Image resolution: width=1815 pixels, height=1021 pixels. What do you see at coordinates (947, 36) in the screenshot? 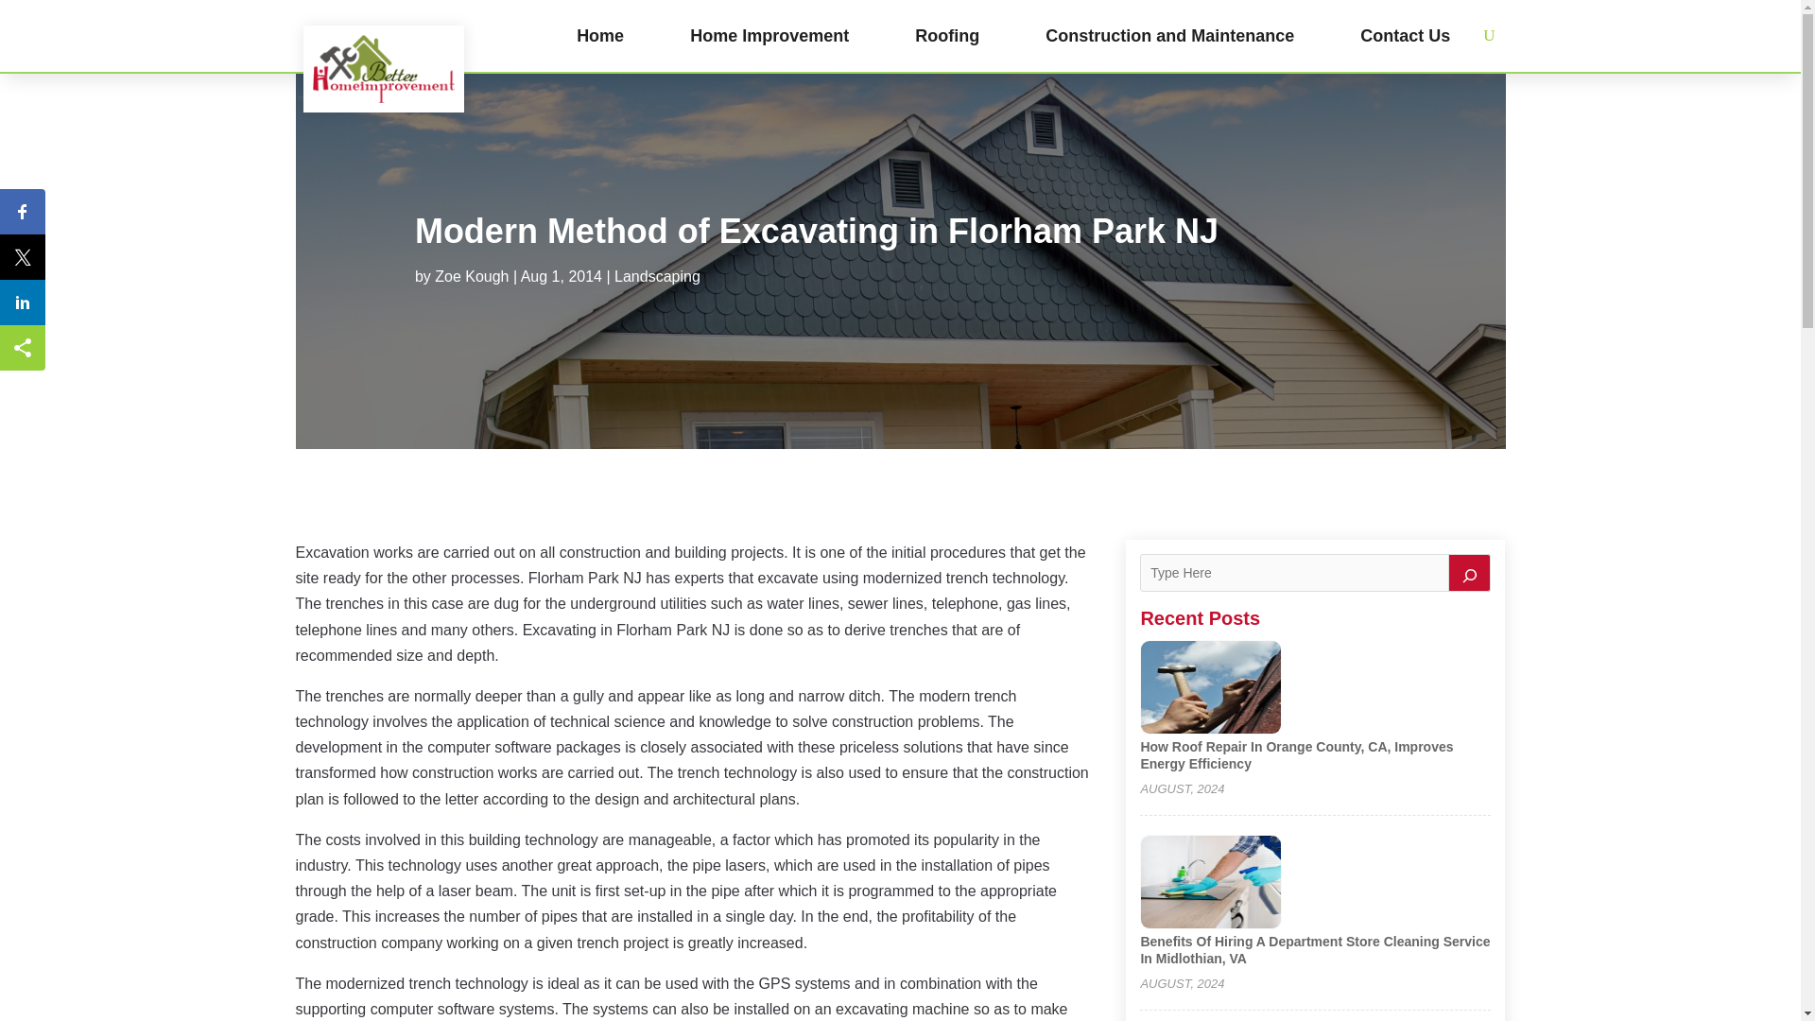
I see `Roofing` at bounding box center [947, 36].